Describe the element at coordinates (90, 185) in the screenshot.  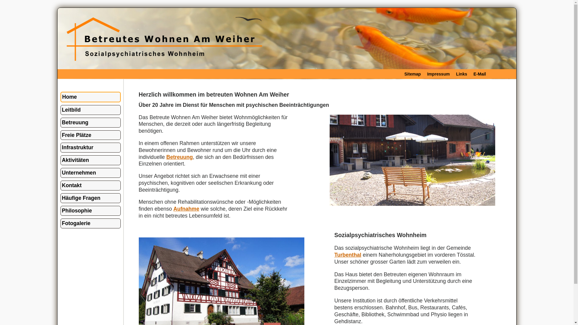
I see `Kontakt` at that location.